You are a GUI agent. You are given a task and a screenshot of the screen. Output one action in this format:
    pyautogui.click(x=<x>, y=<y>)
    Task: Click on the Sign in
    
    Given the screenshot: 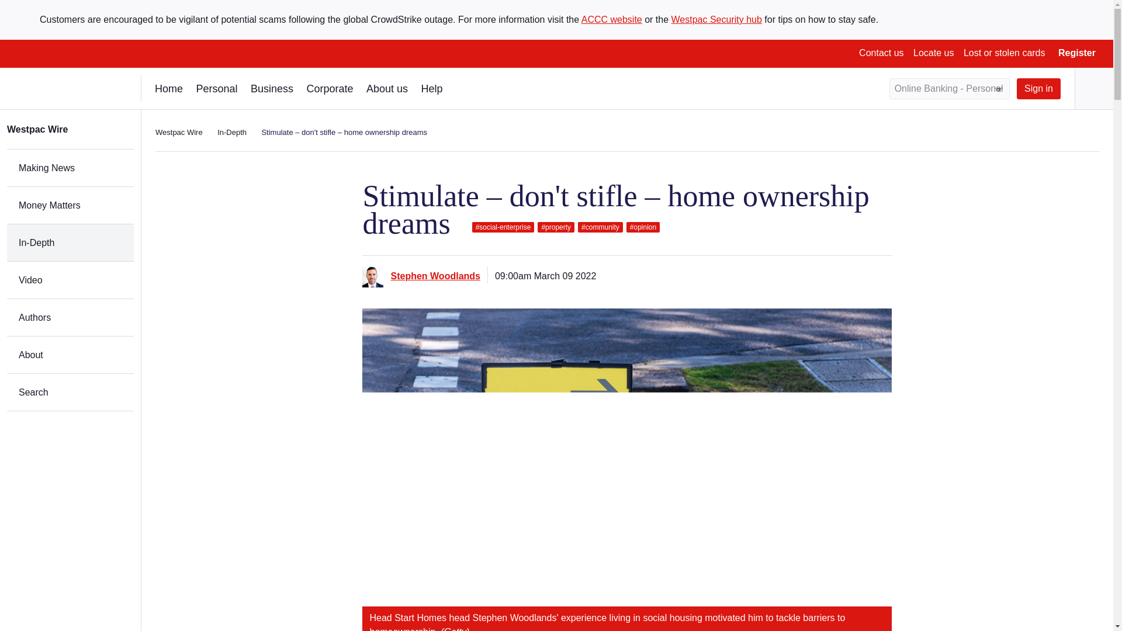 What is the action you would take?
    pyautogui.click(x=1038, y=88)
    